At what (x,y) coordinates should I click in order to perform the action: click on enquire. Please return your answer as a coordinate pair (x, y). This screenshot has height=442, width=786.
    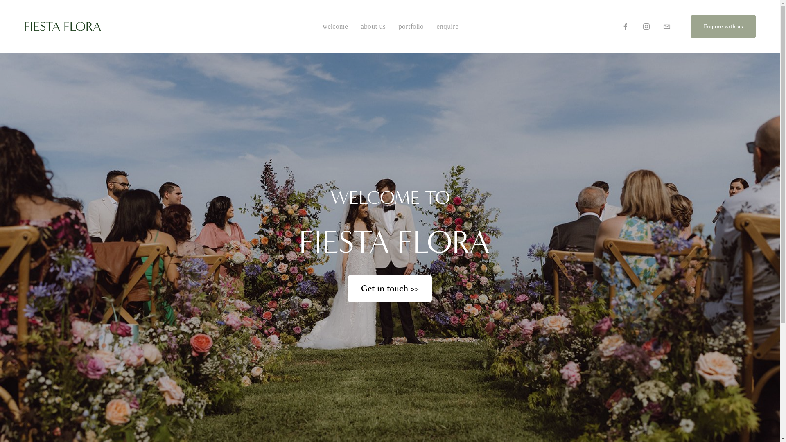
    Looking at the image, I should click on (447, 27).